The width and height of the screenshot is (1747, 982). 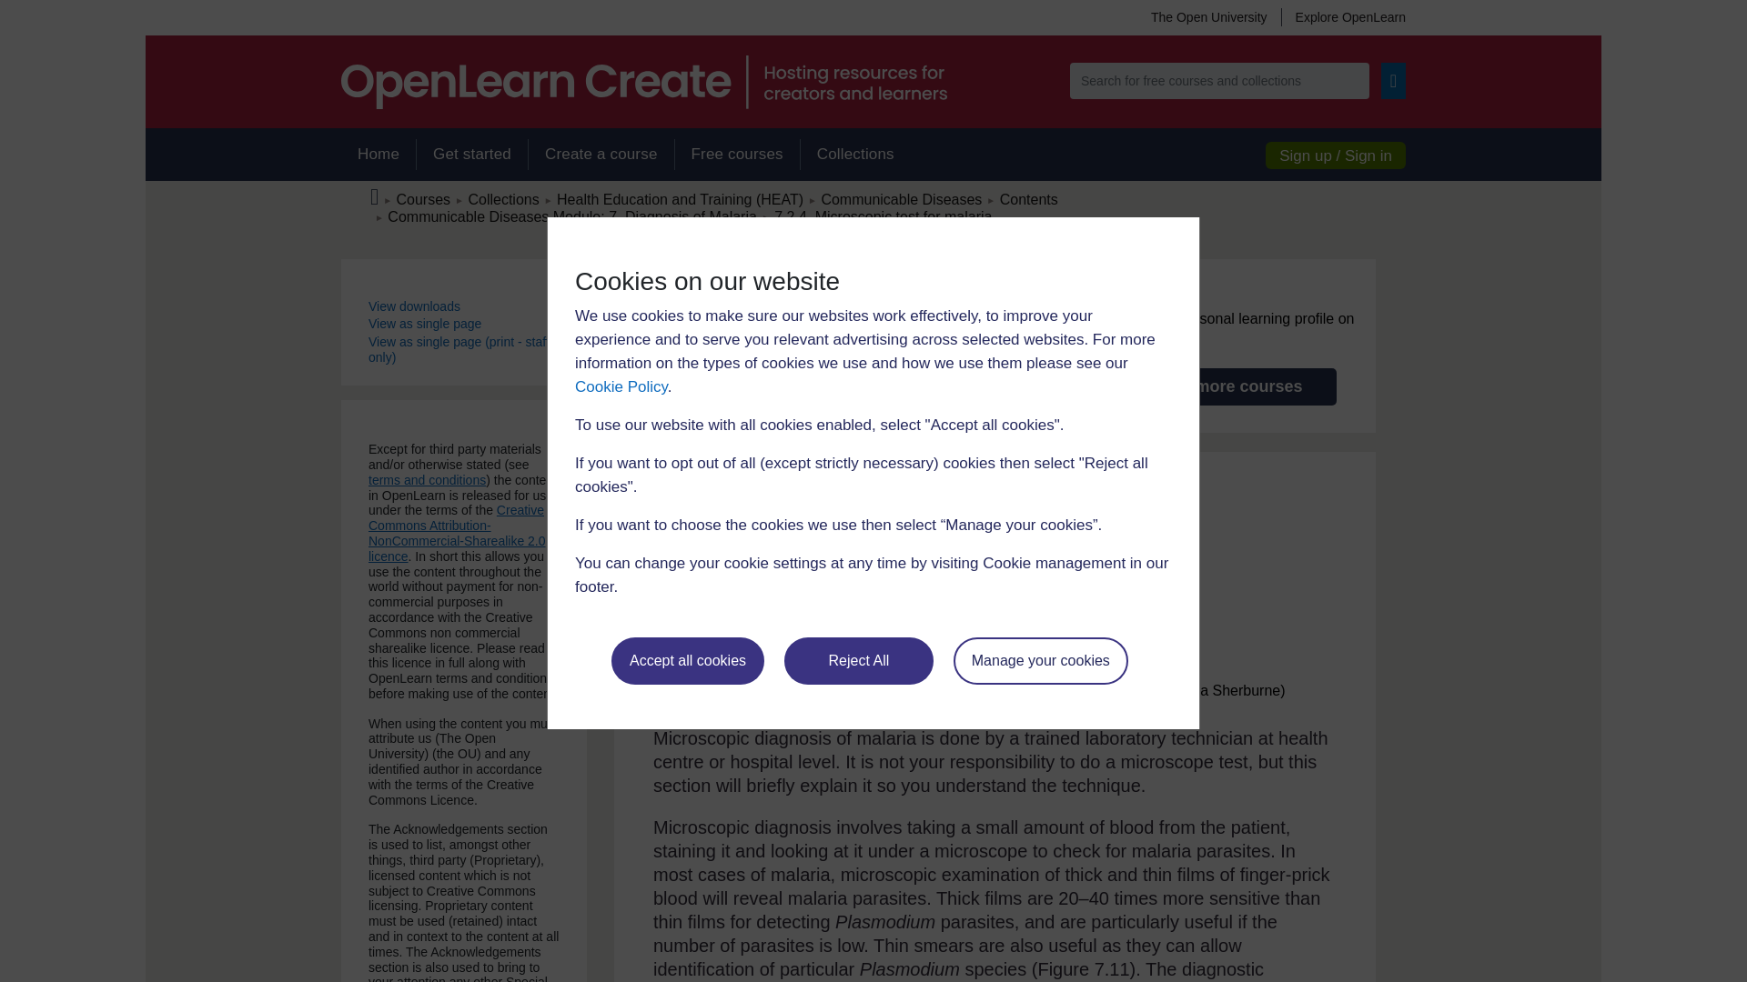 What do you see at coordinates (1041, 660) in the screenshot?
I see `Manage your cookies` at bounding box center [1041, 660].